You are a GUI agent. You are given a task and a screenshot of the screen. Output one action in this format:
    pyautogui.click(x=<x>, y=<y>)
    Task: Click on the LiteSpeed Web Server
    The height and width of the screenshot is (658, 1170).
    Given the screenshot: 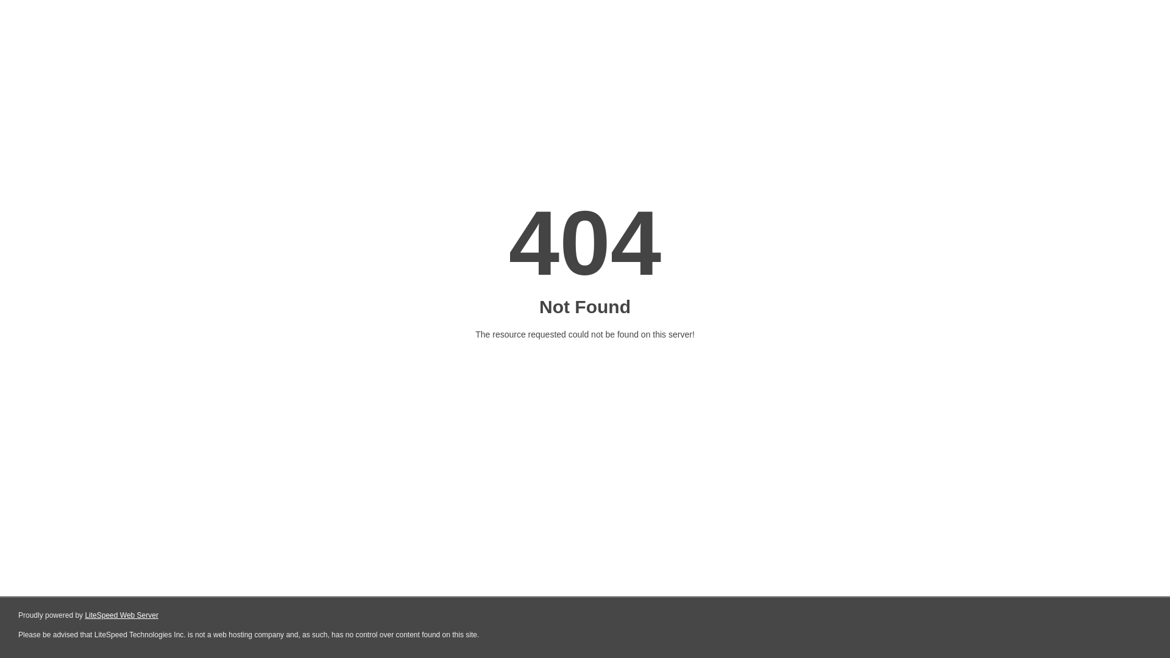 What is the action you would take?
    pyautogui.click(x=122, y=615)
    